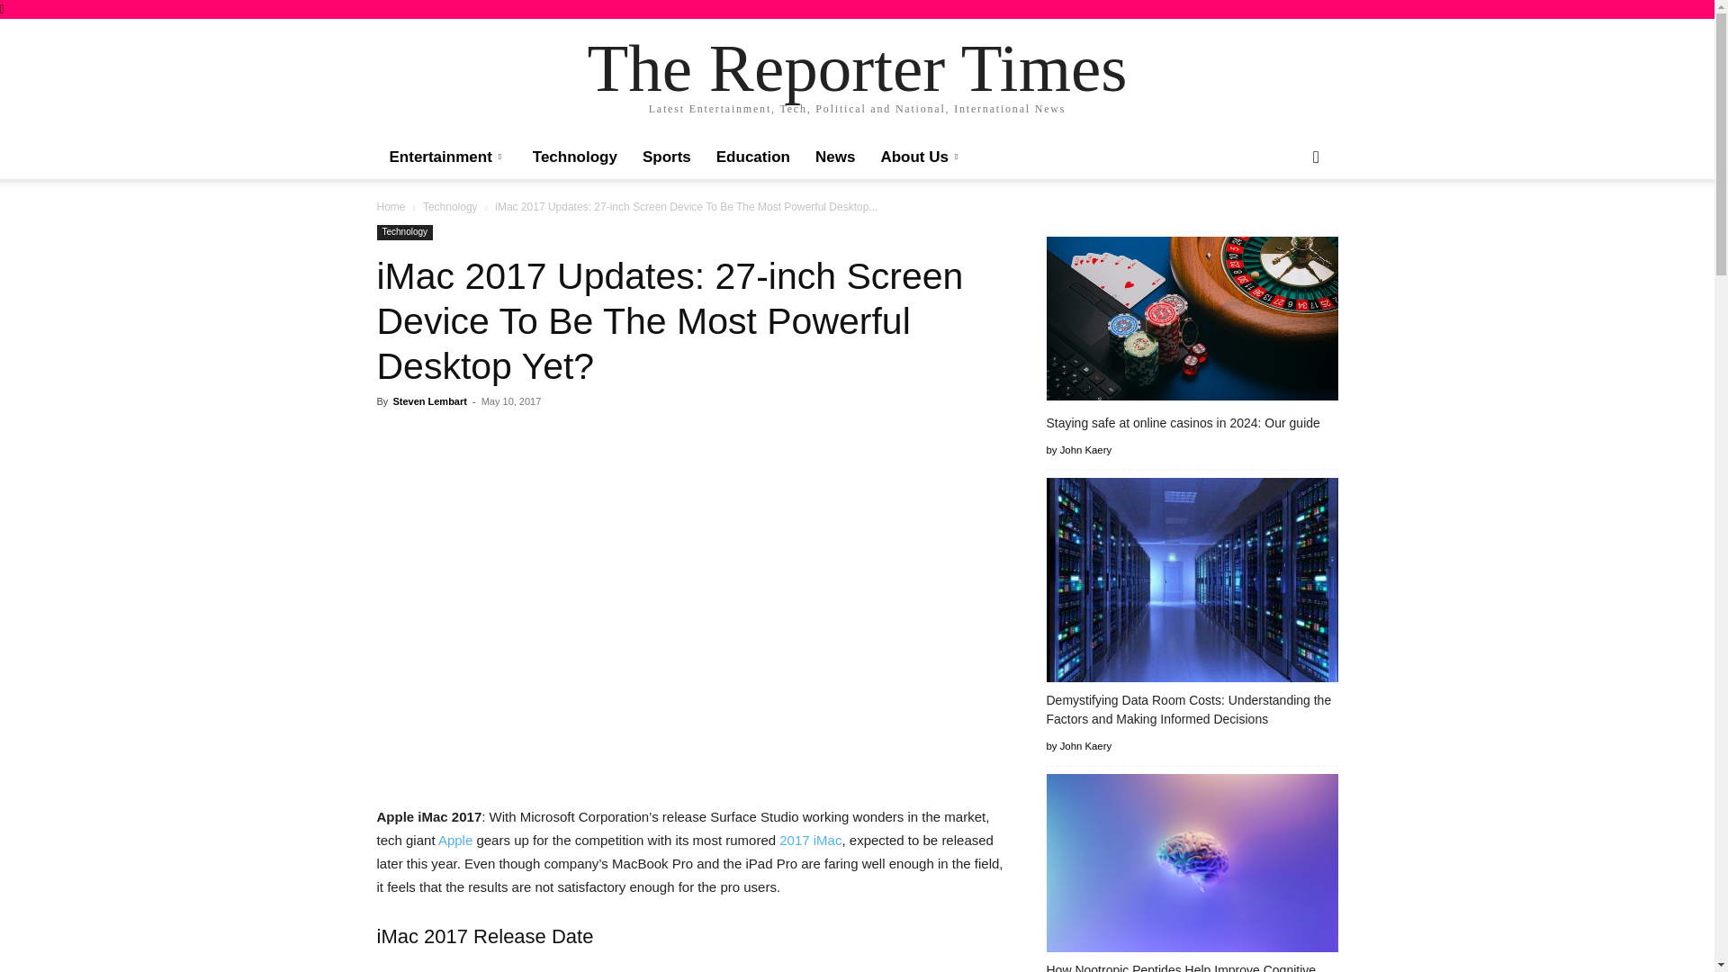 Image resolution: width=1728 pixels, height=972 pixels. What do you see at coordinates (752, 157) in the screenshot?
I see `Education` at bounding box center [752, 157].